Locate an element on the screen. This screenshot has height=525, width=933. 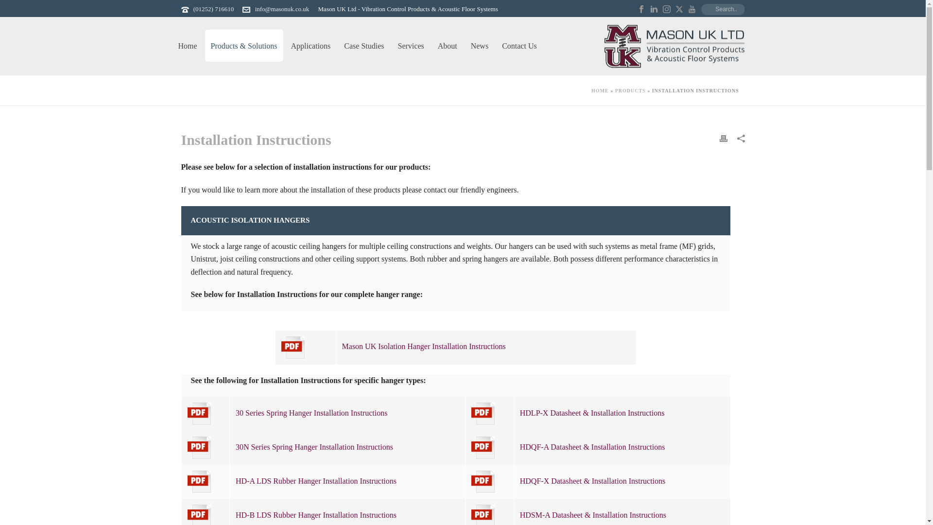
Home is located at coordinates (187, 46).